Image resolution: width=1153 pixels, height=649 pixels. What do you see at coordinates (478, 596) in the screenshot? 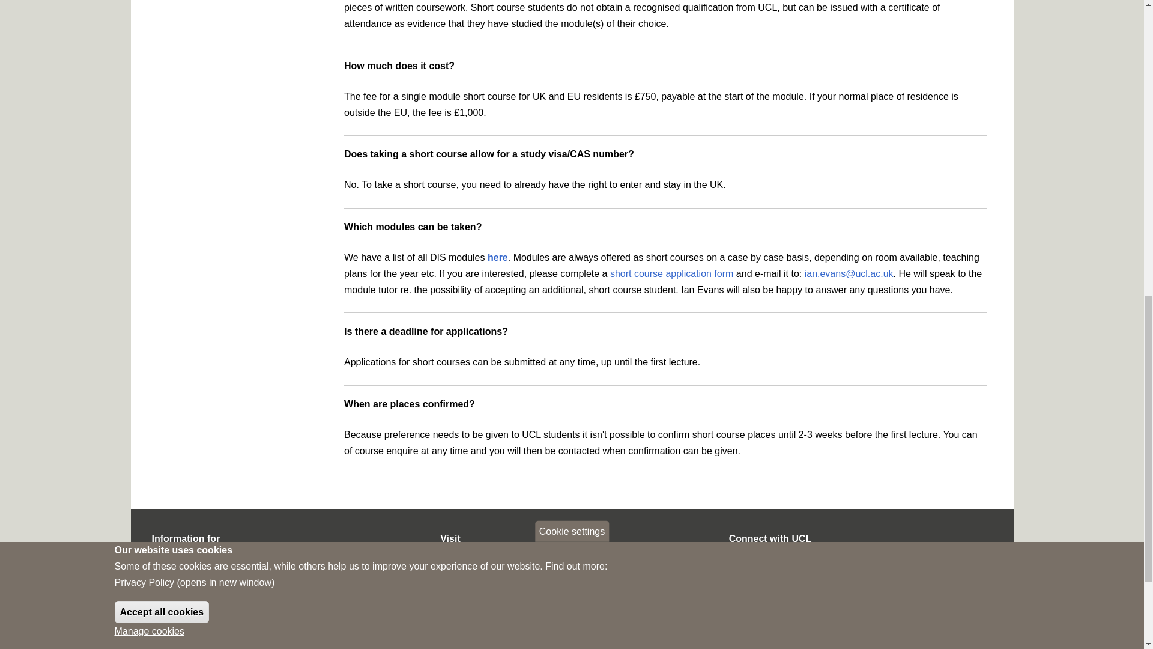
I see `Bloomsbury Theatre` at bounding box center [478, 596].